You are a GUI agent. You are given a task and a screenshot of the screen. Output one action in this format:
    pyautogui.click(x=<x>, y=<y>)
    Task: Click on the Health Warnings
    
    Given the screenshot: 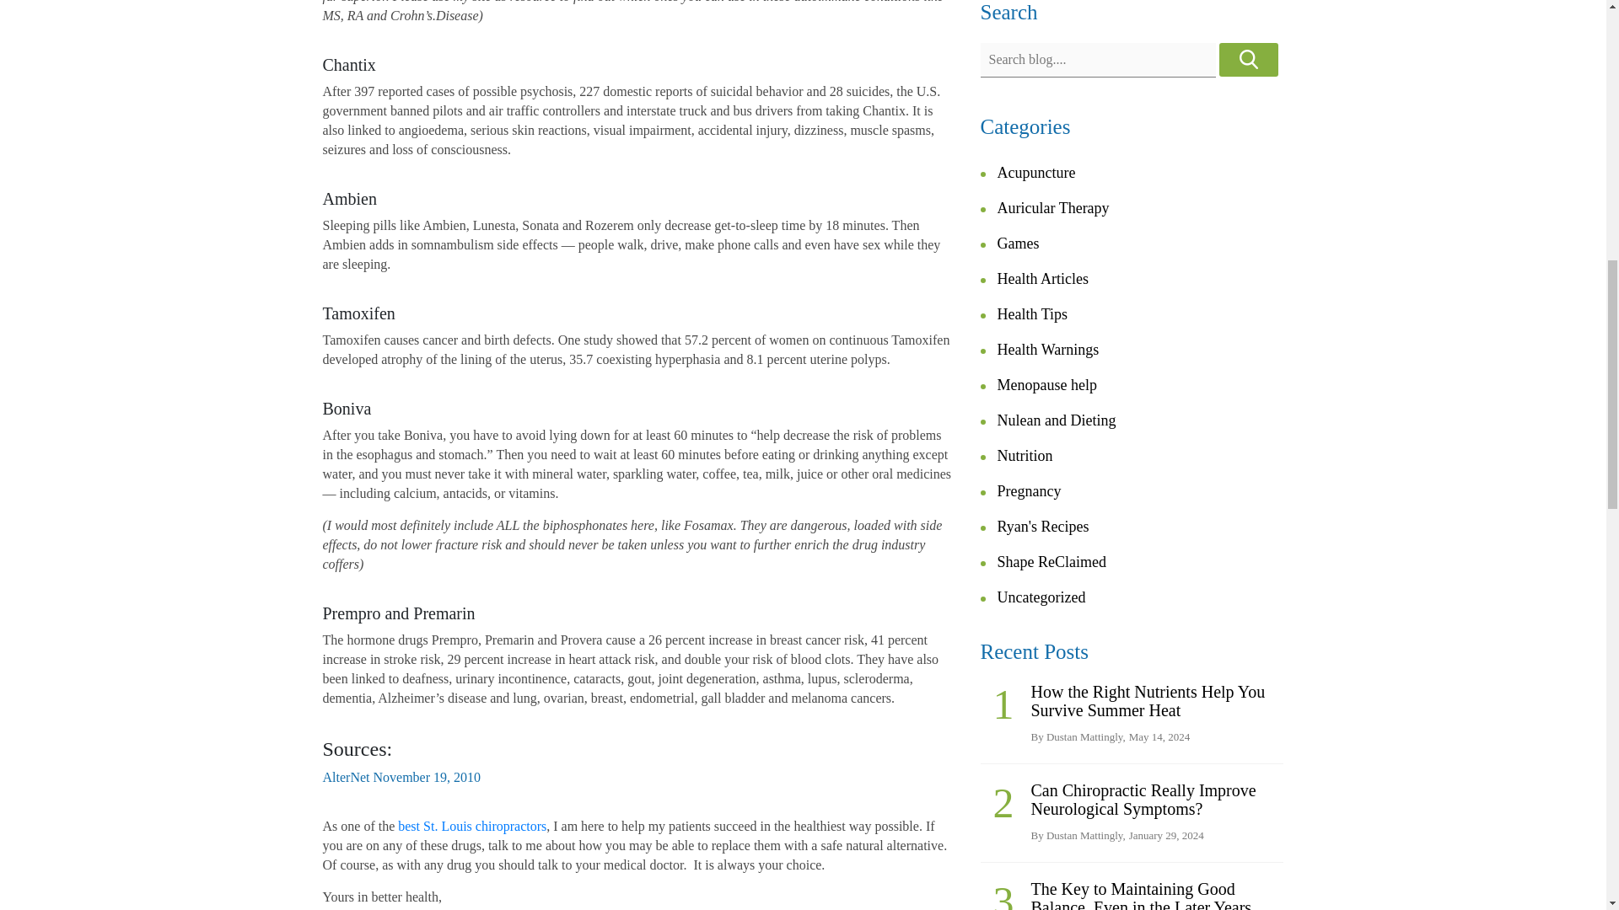 What is the action you would take?
    pyautogui.click(x=1047, y=350)
    